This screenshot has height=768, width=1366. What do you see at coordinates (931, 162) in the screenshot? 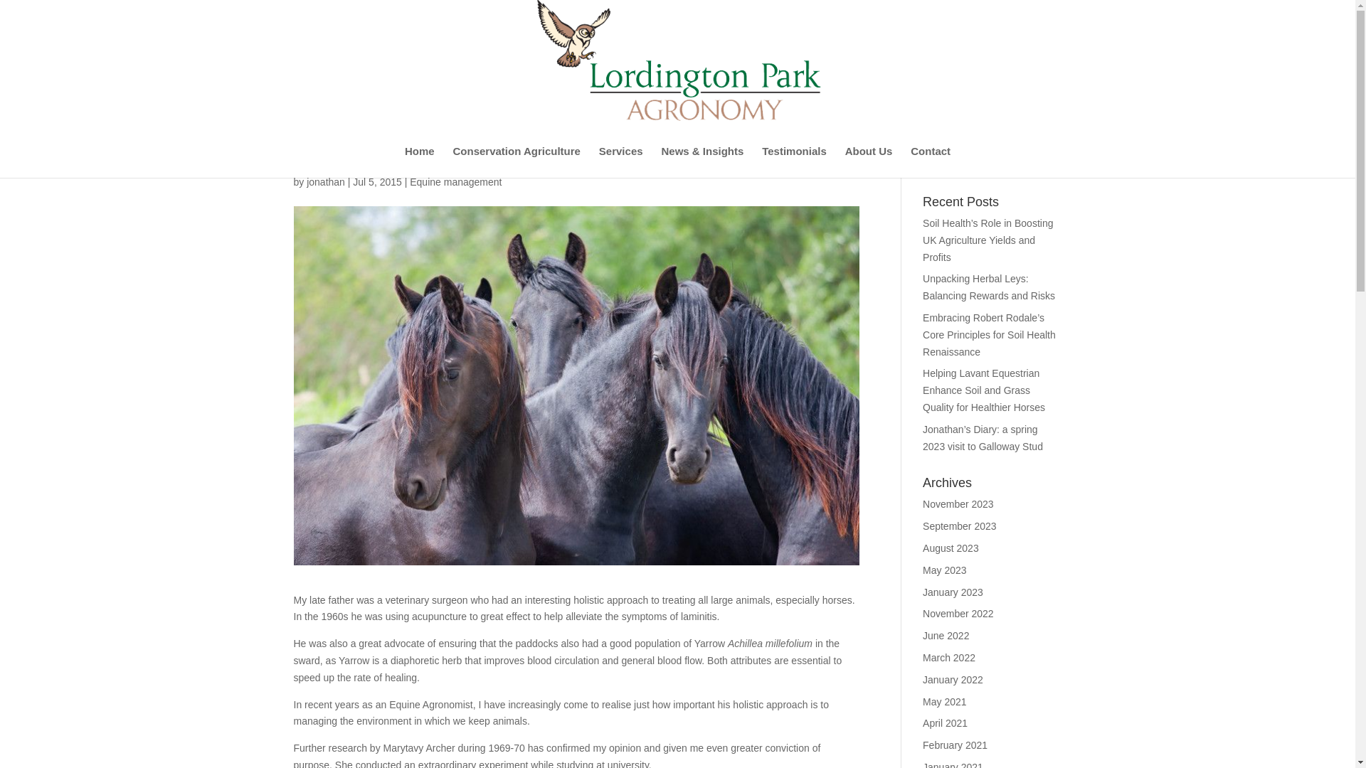
I see `Contact` at bounding box center [931, 162].